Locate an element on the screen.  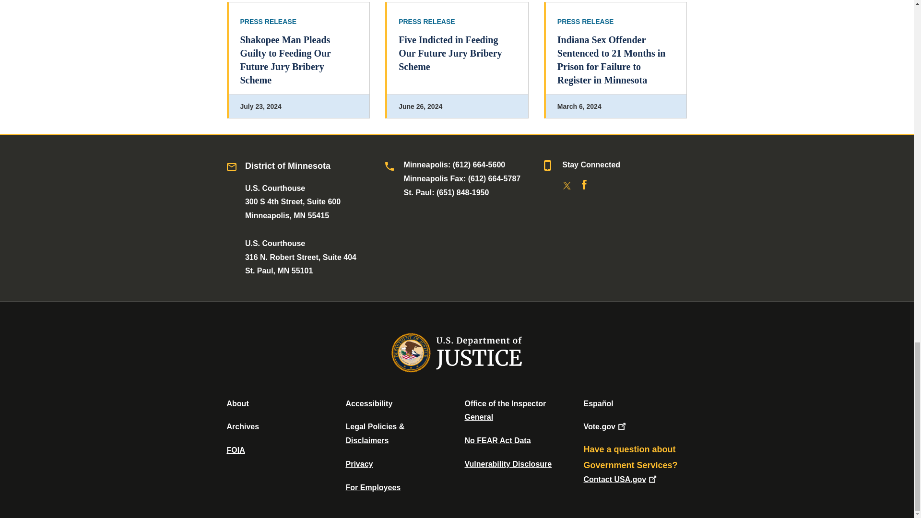
Accessibility Statement is located at coordinates (368, 403).